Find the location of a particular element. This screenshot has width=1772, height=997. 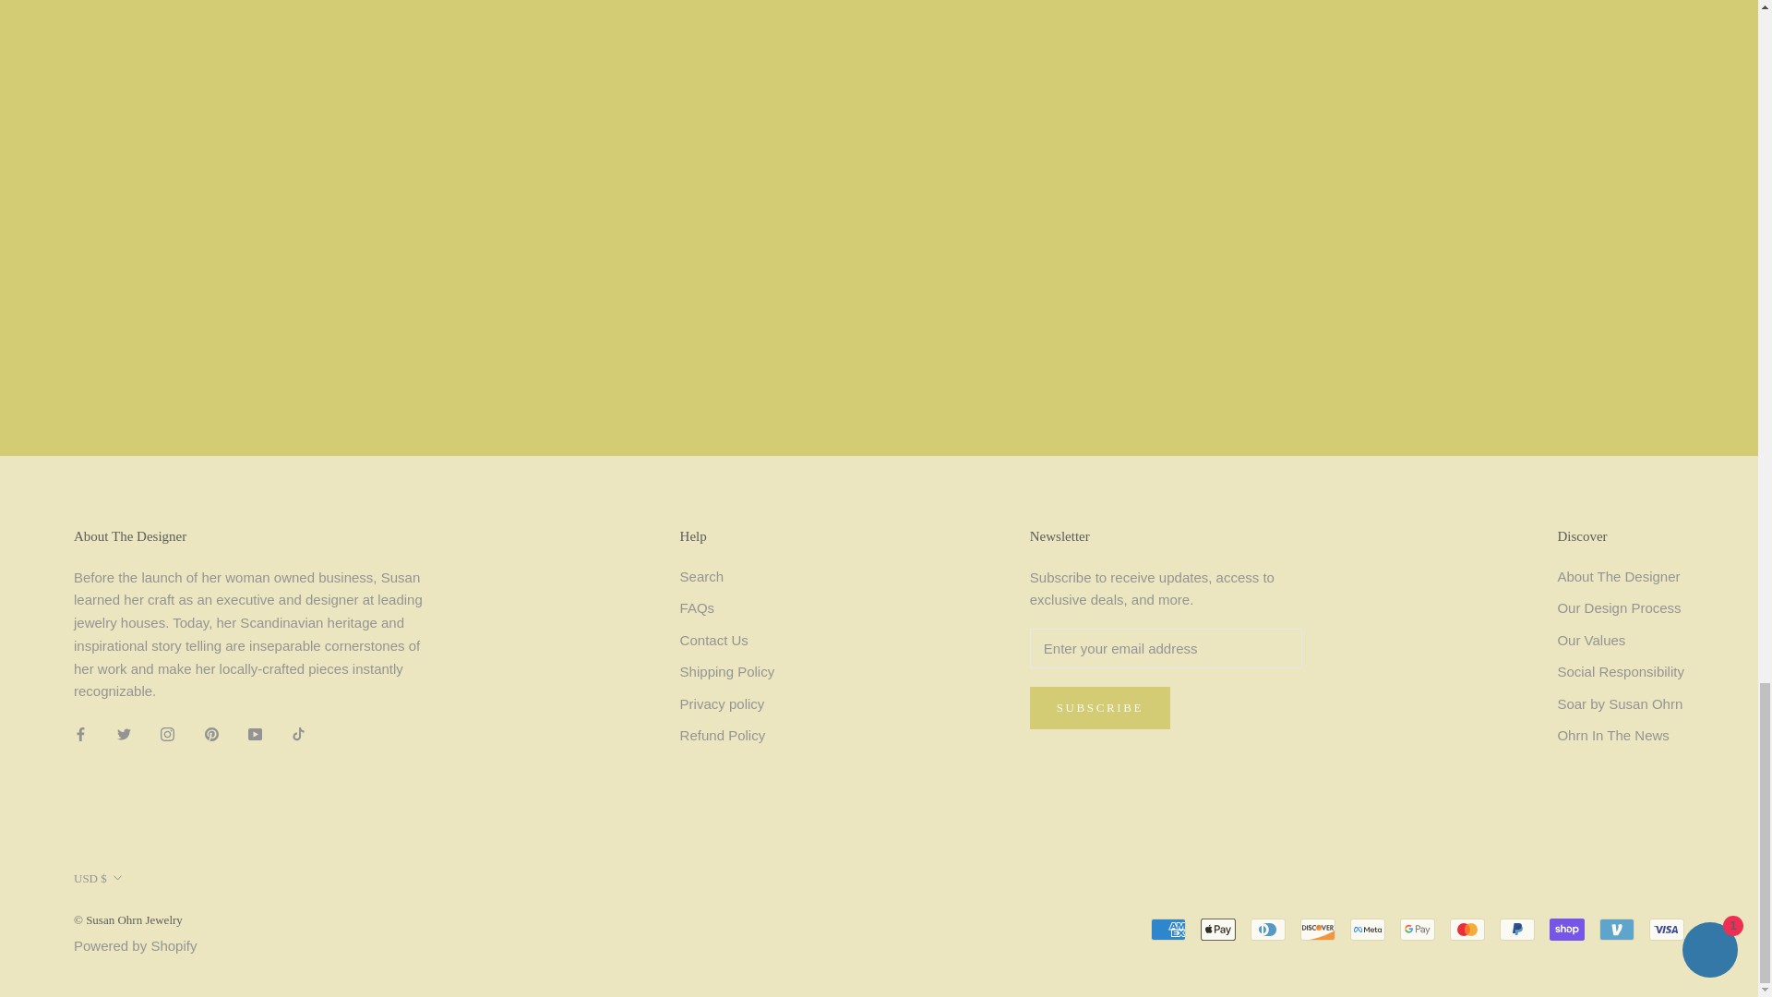

Google Pay is located at coordinates (1418, 929).